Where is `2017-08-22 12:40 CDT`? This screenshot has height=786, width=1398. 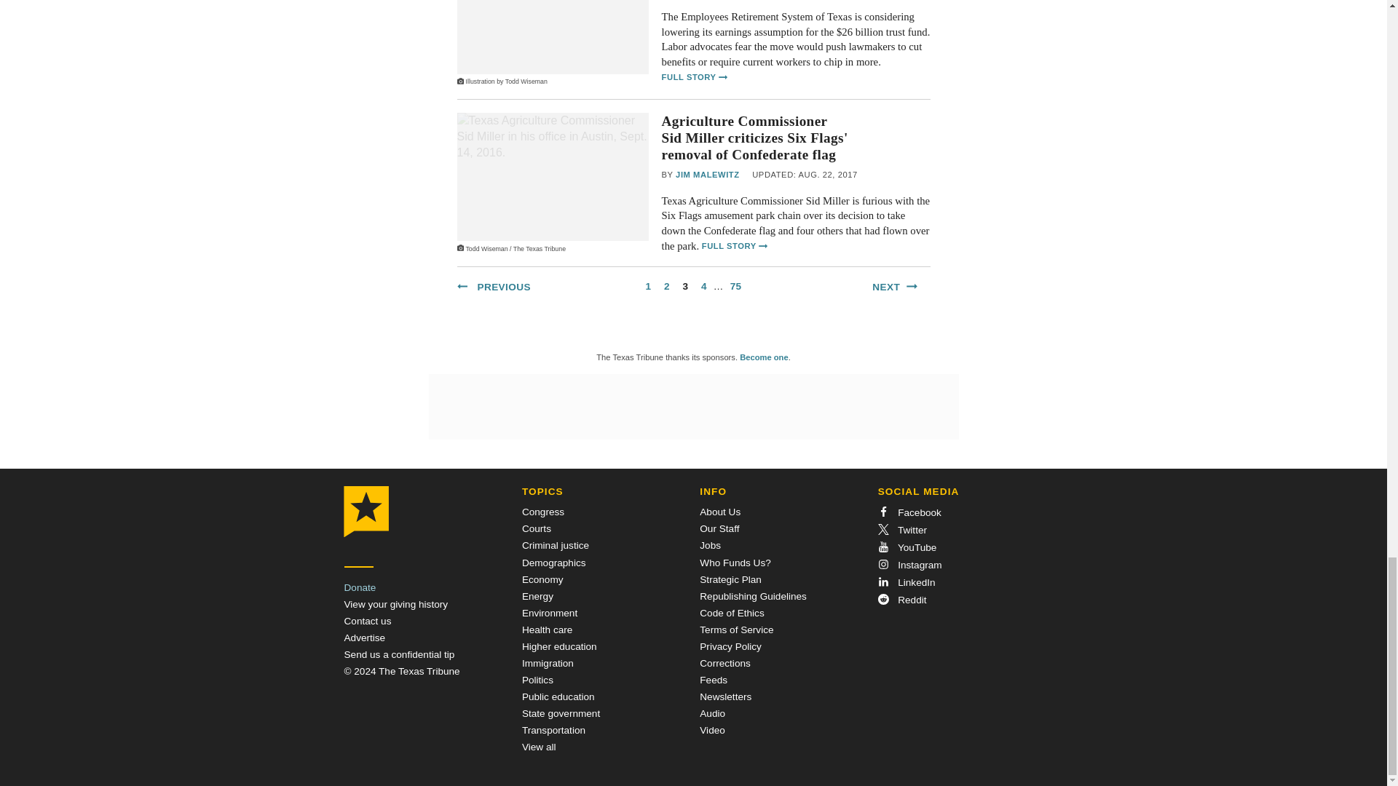 2017-08-22 12:40 CDT is located at coordinates (805, 175).